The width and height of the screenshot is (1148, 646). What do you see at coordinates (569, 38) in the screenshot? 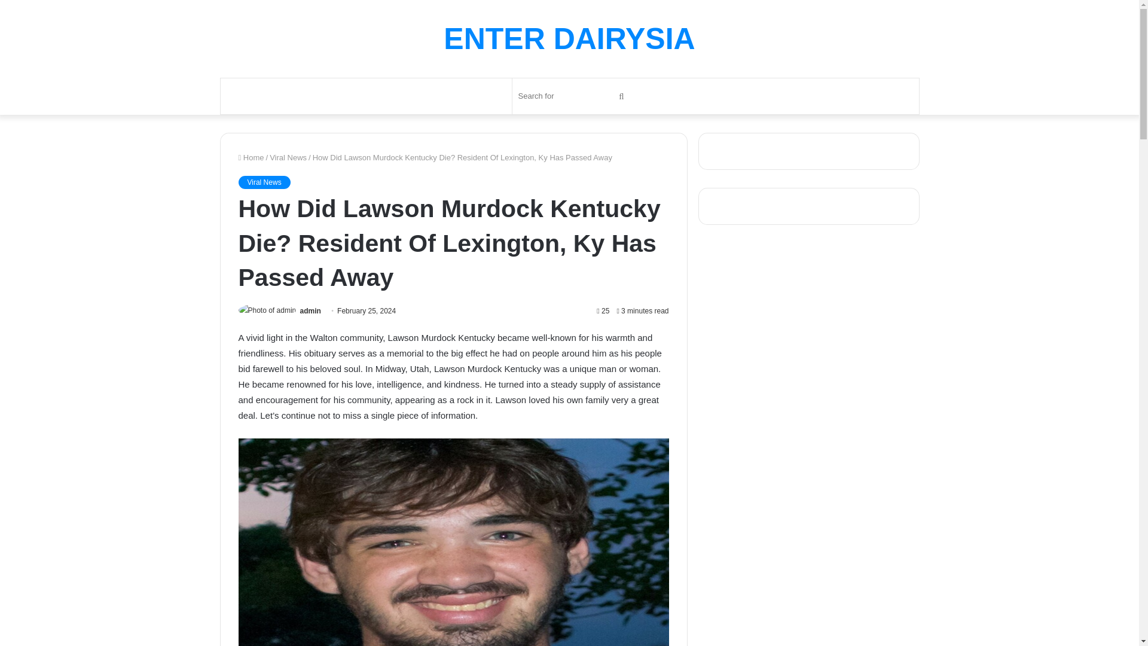
I see `ENTER DAIRYSIA` at bounding box center [569, 38].